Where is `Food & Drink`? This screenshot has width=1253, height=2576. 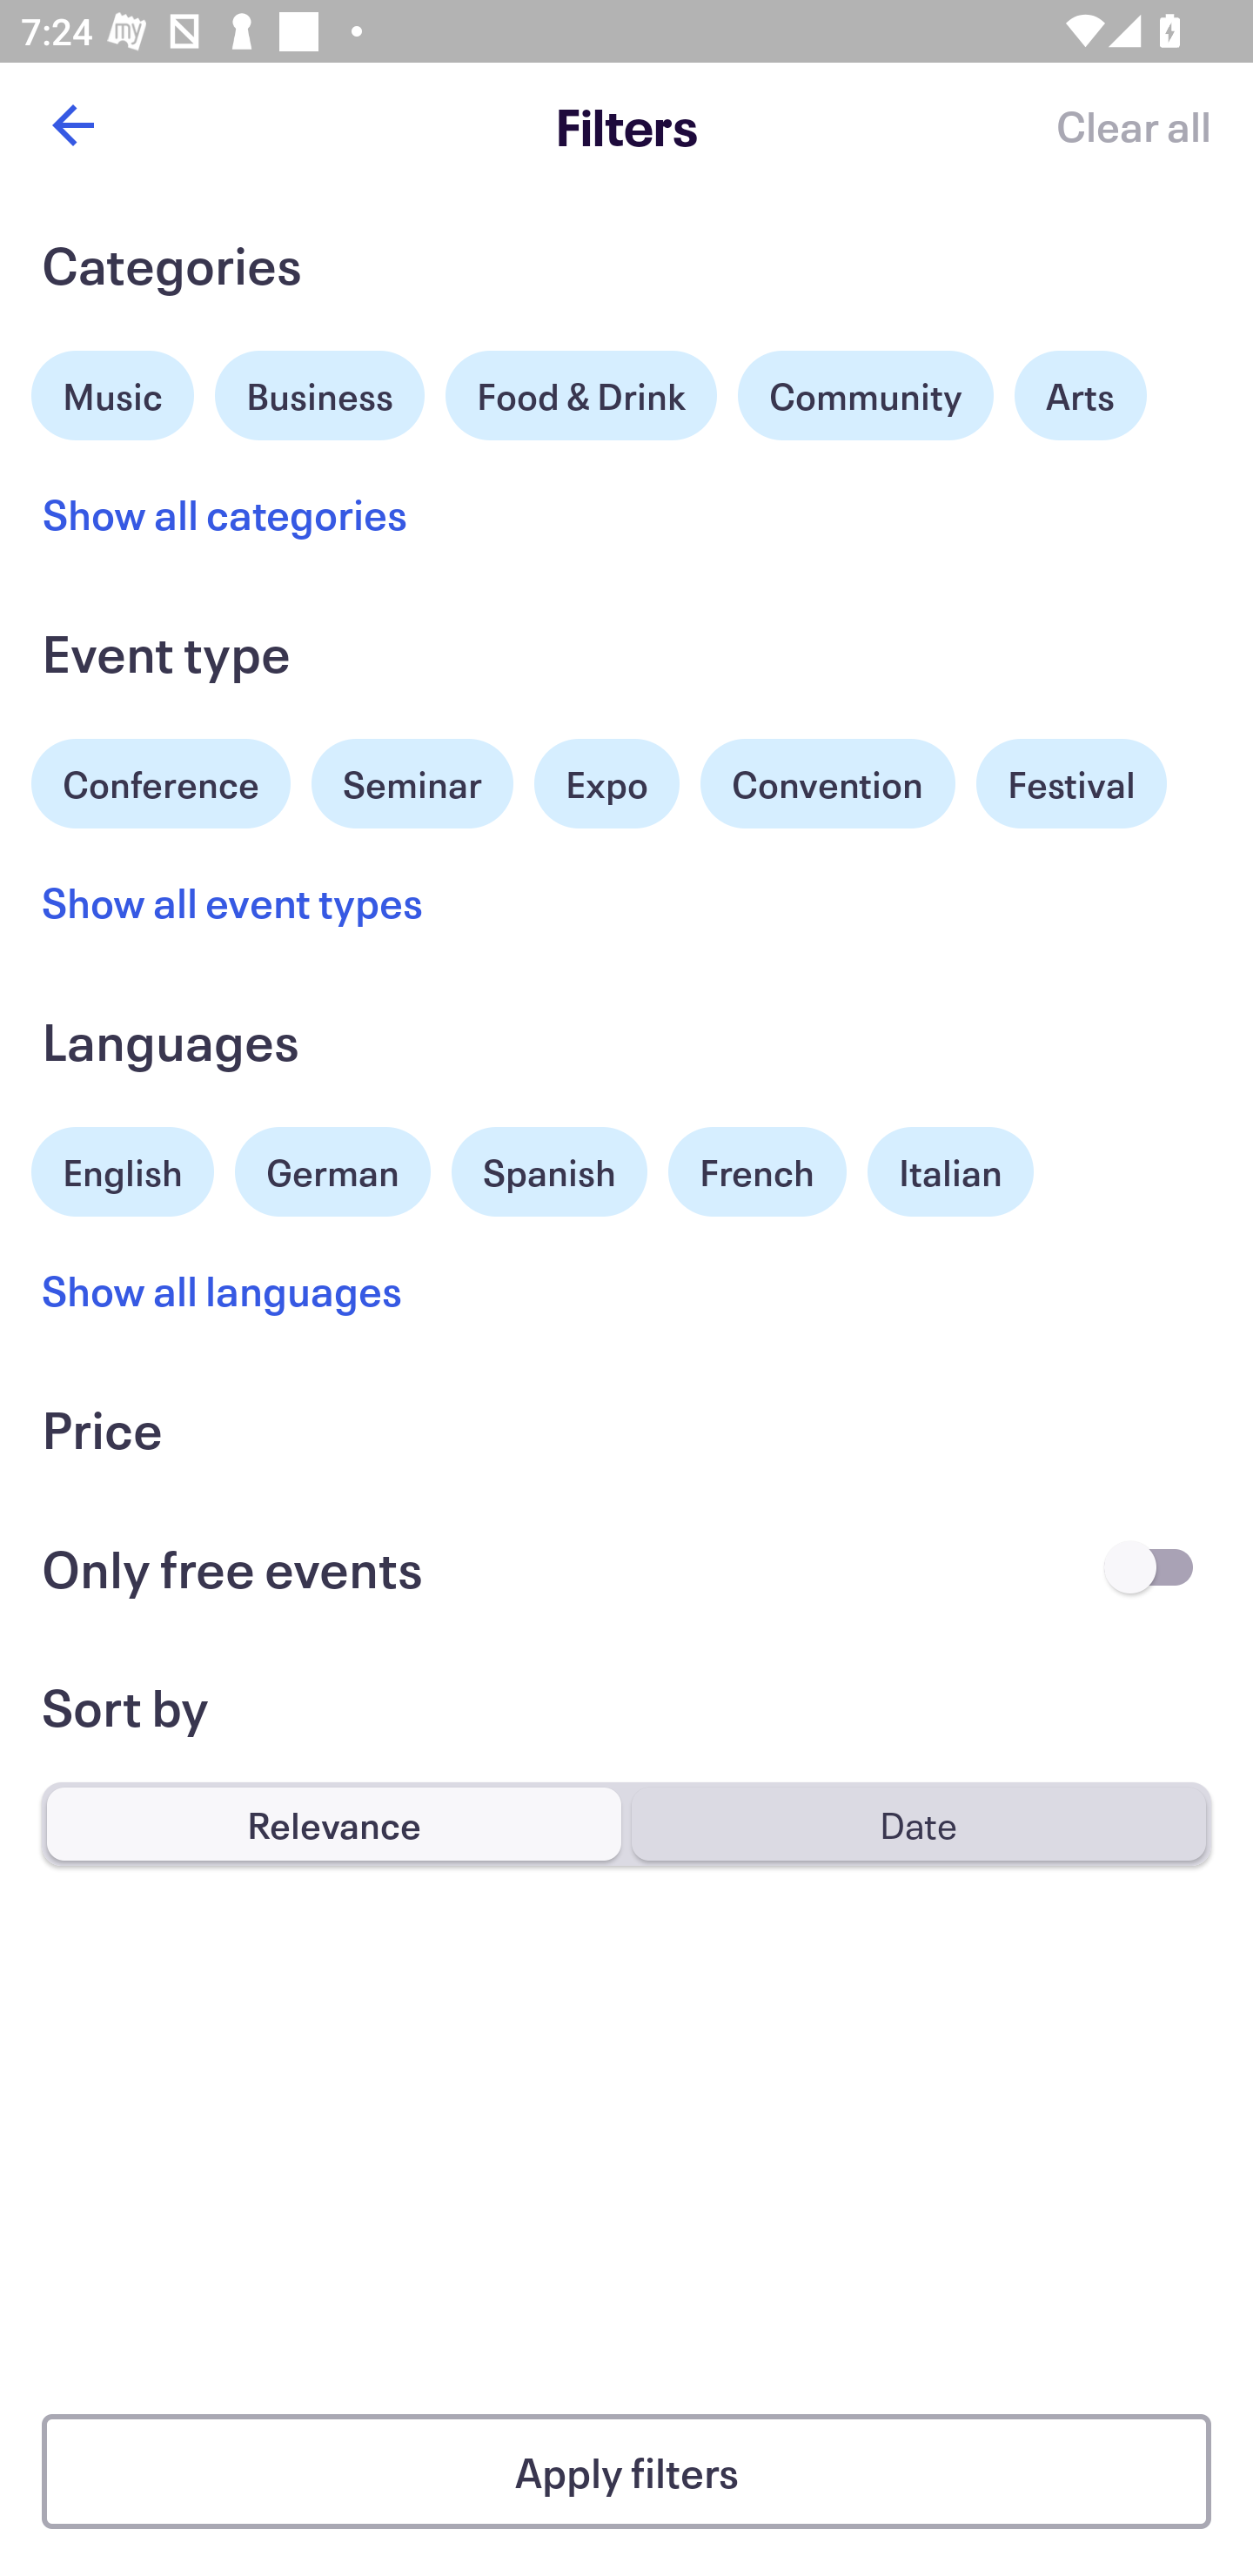
Food & Drink is located at coordinates (581, 395).